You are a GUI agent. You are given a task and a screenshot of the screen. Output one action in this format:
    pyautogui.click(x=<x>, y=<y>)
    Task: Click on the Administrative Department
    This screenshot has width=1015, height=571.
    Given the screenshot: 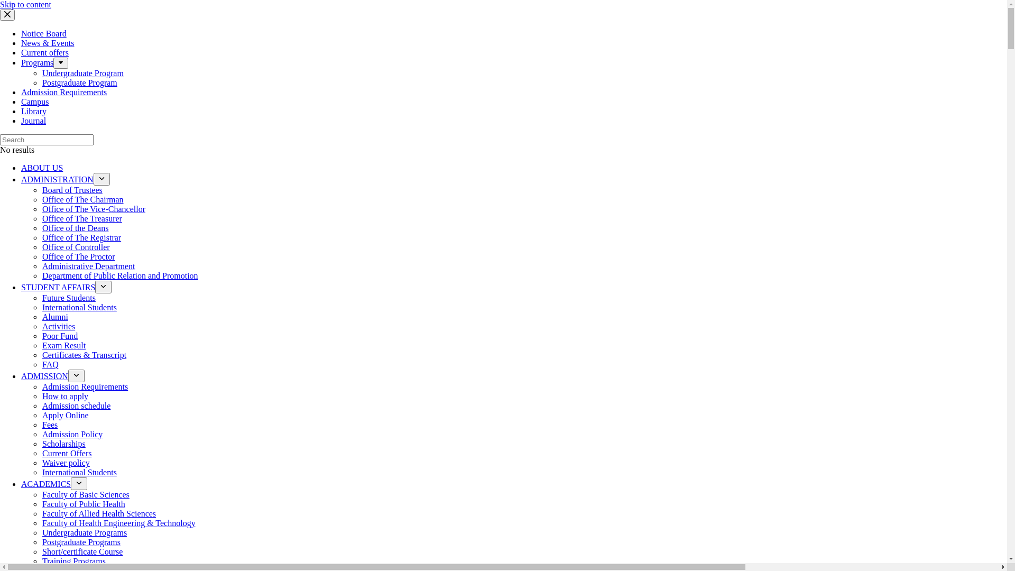 What is the action you would take?
    pyautogui.click(x=89, y=266)
    